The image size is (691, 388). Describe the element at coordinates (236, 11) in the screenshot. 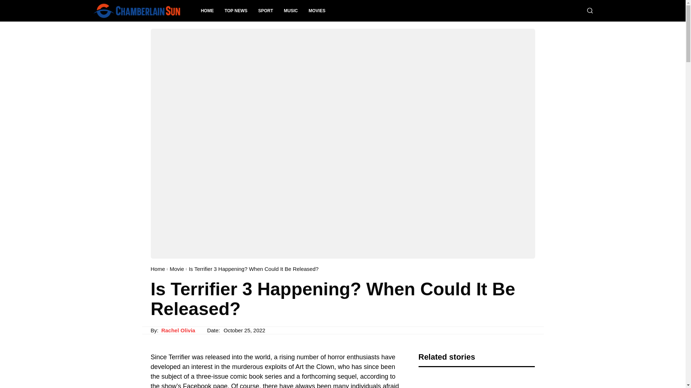

I see `TOP NEWS` at that location.